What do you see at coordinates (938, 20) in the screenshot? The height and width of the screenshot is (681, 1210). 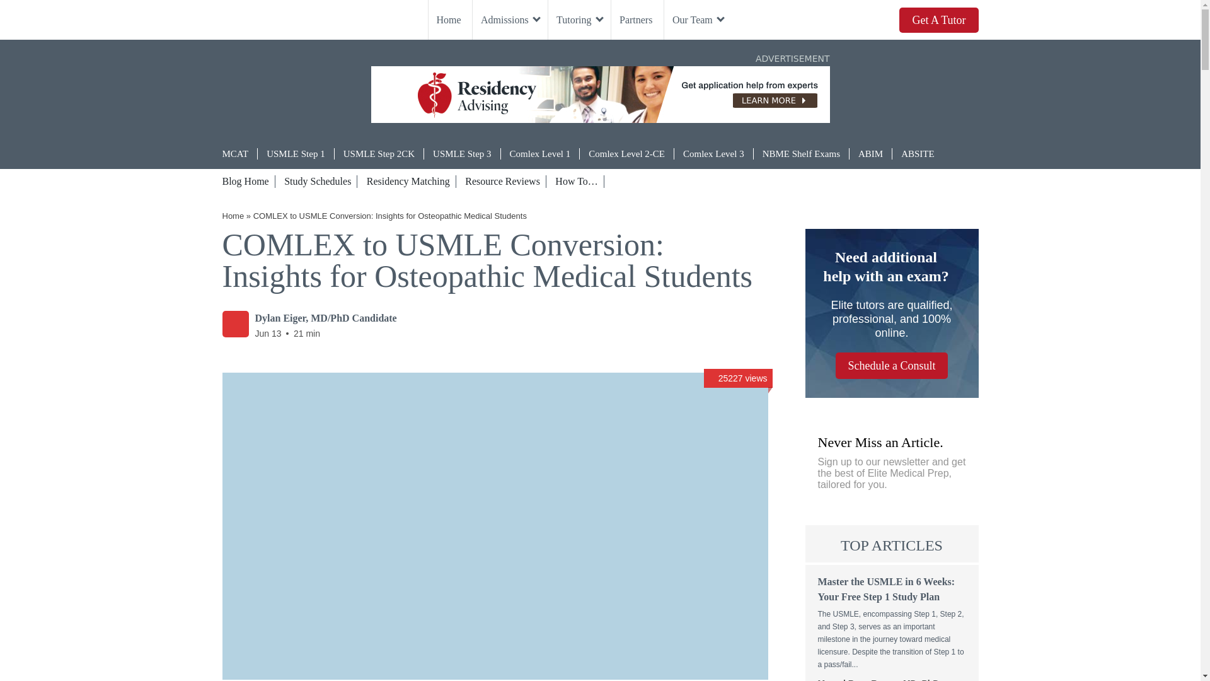 I see `Get A Tutor` at bounding box center [938, 20].